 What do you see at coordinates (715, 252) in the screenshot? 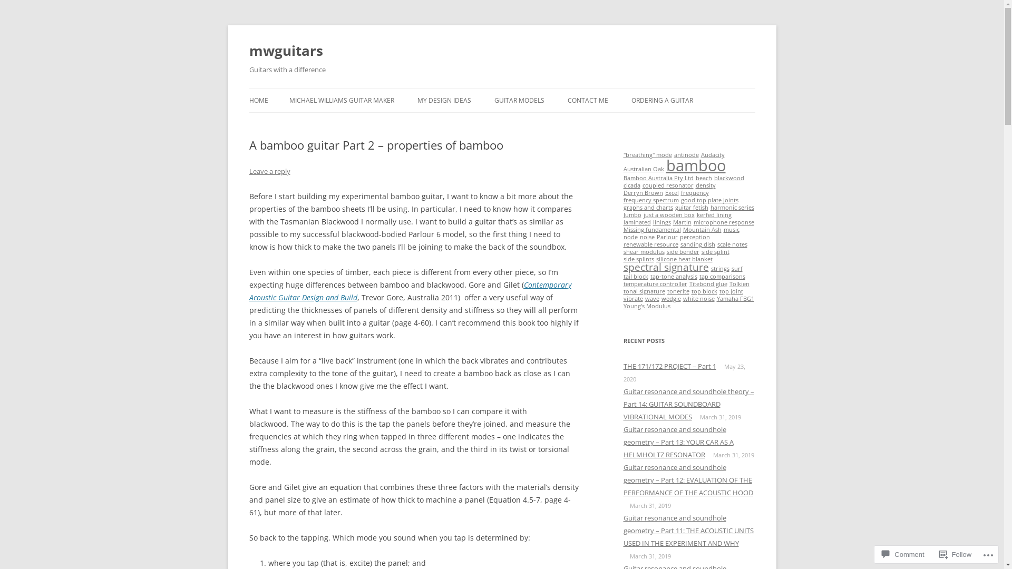
I see `side splint` at bounding box center [715, 252].